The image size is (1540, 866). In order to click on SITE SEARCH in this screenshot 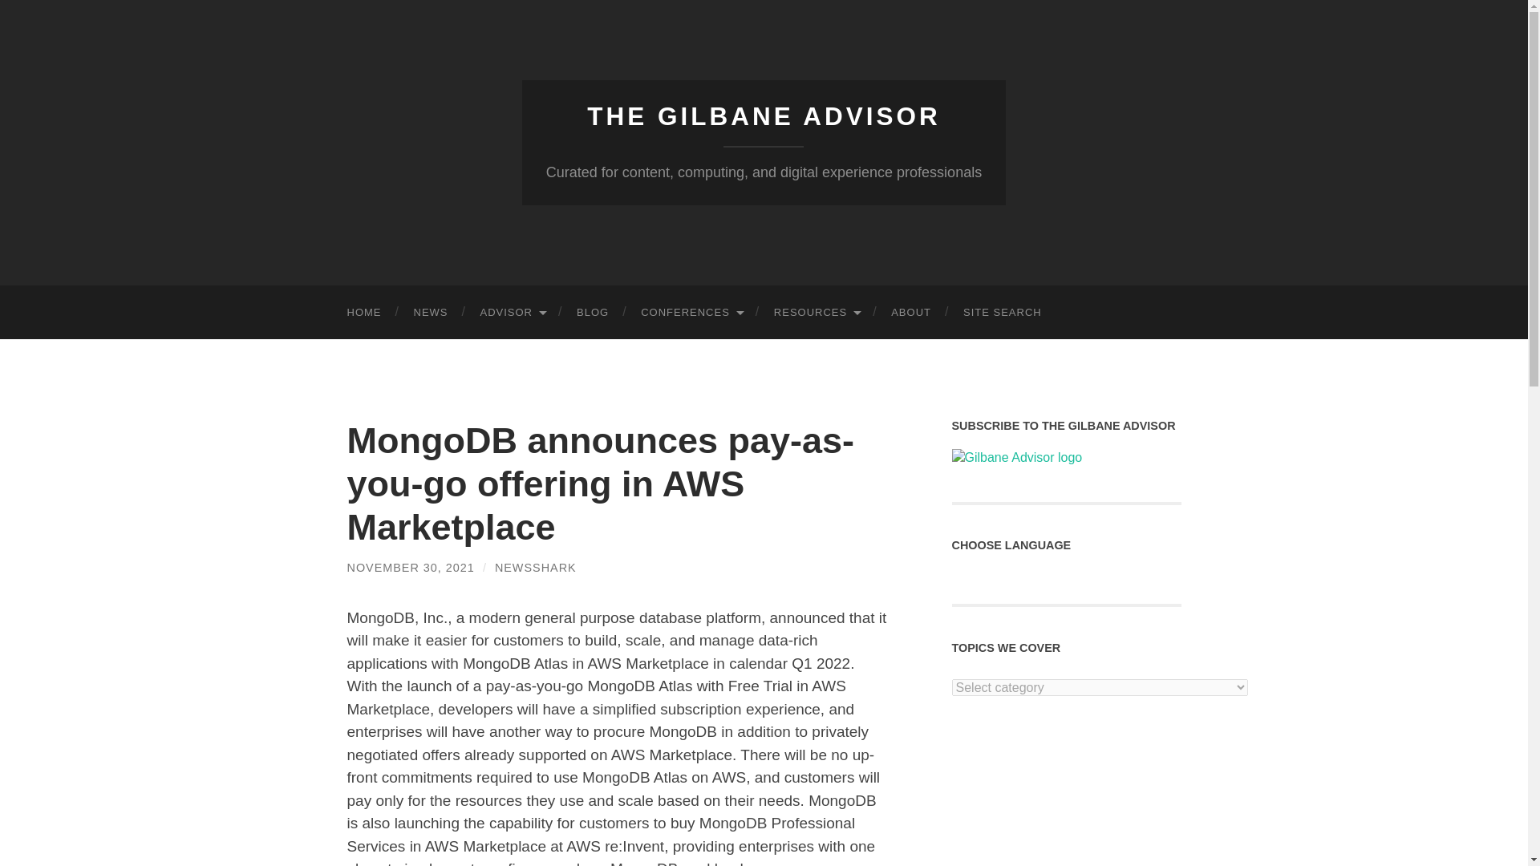, I will do `click(1003, 313)`.